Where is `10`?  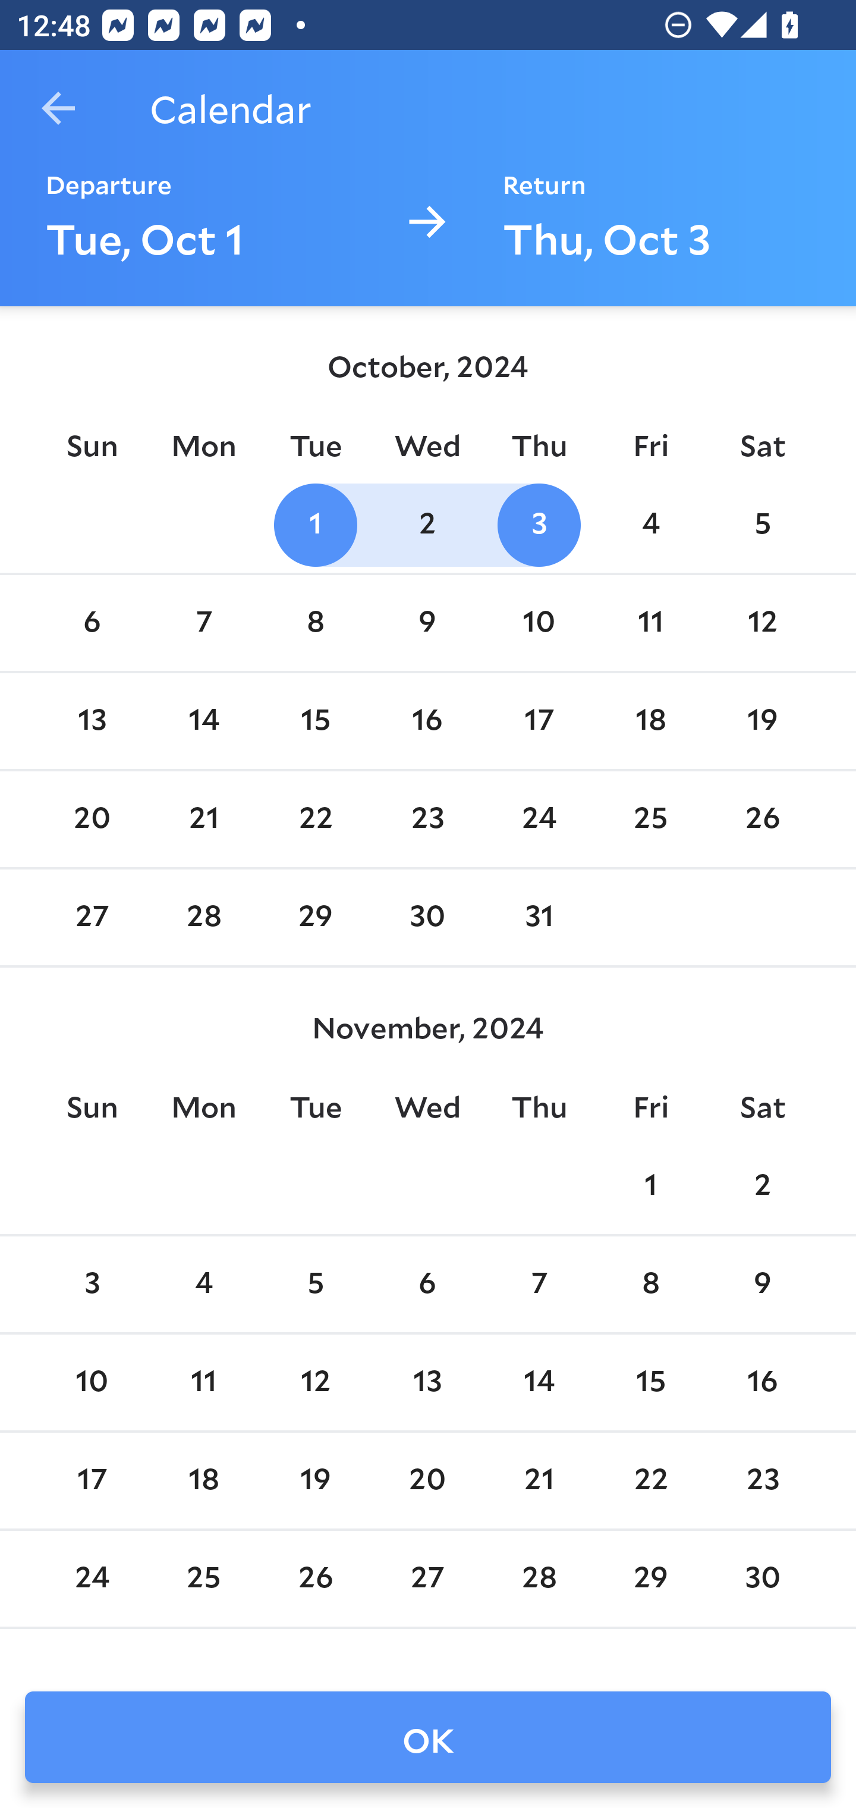
10 is located at coordinates (92, 1383).